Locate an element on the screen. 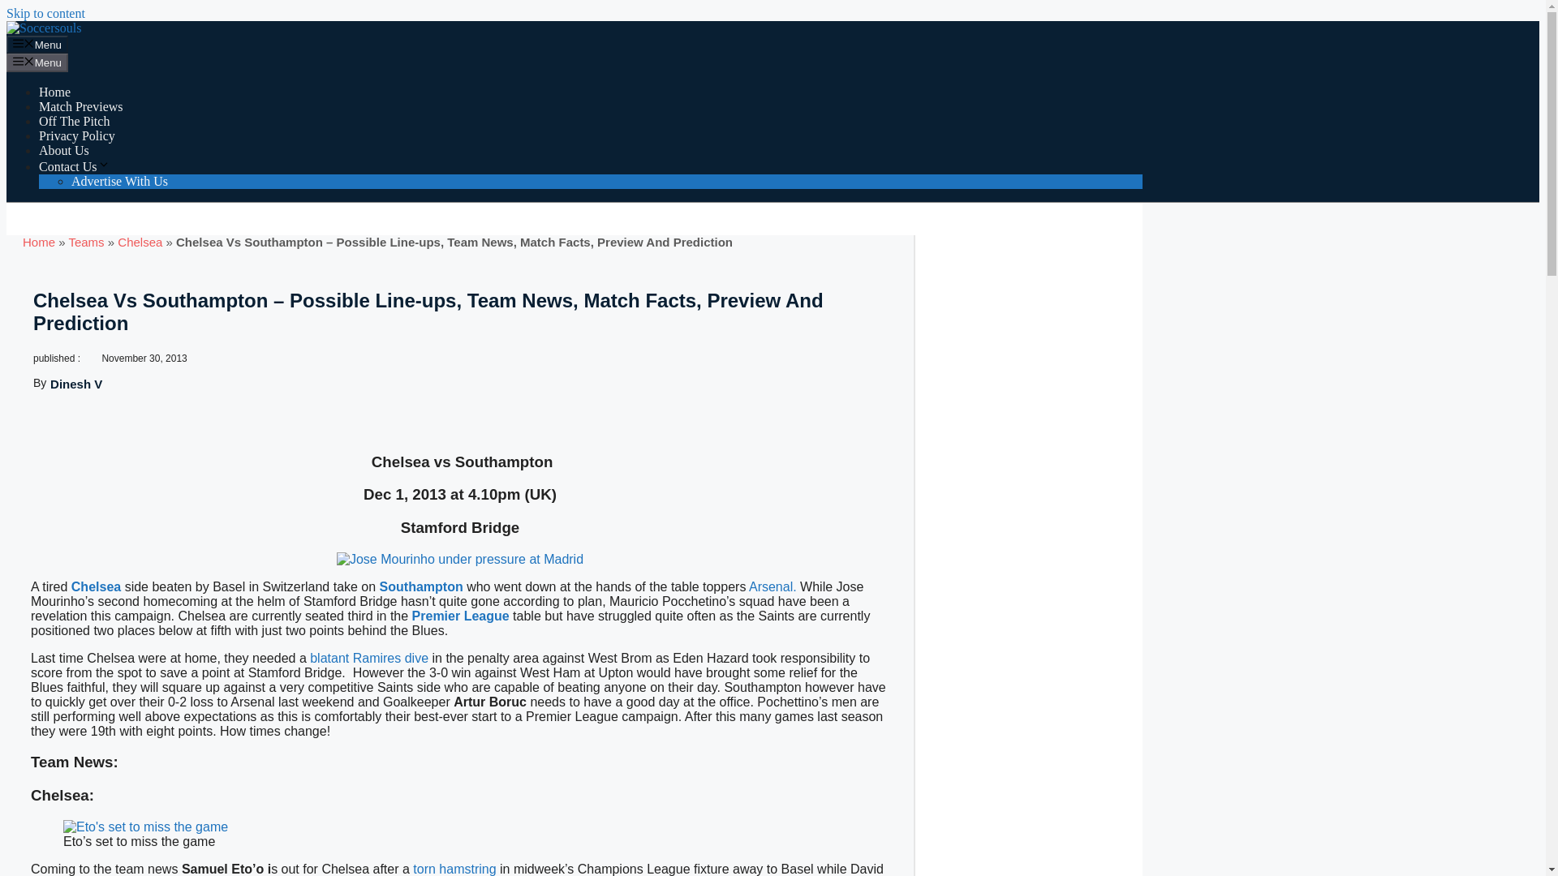 This screenshot has height=876, width=1558. Match Previews is located at coordinates (81, 107).